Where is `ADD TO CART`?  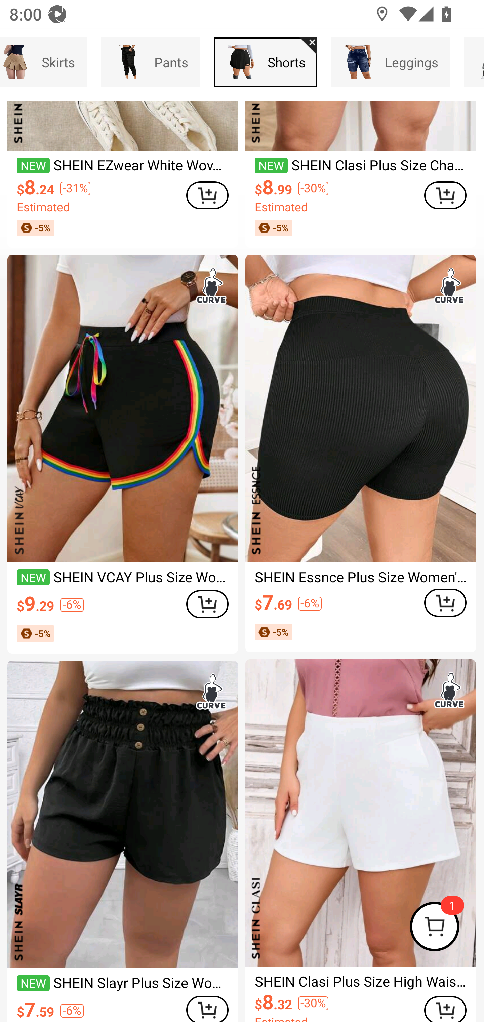
ADD TO CART is located at coordinates (445, 195).